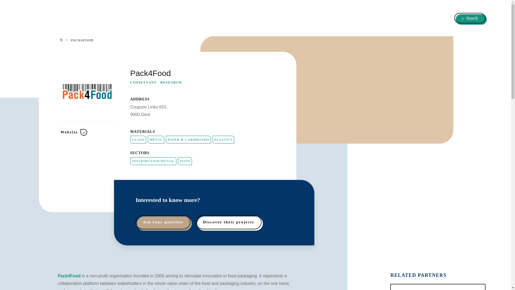  What do you see at coordinates (220, 222) in the screenshot?
I see `Discover their projects` at bounding box center [220, 222].